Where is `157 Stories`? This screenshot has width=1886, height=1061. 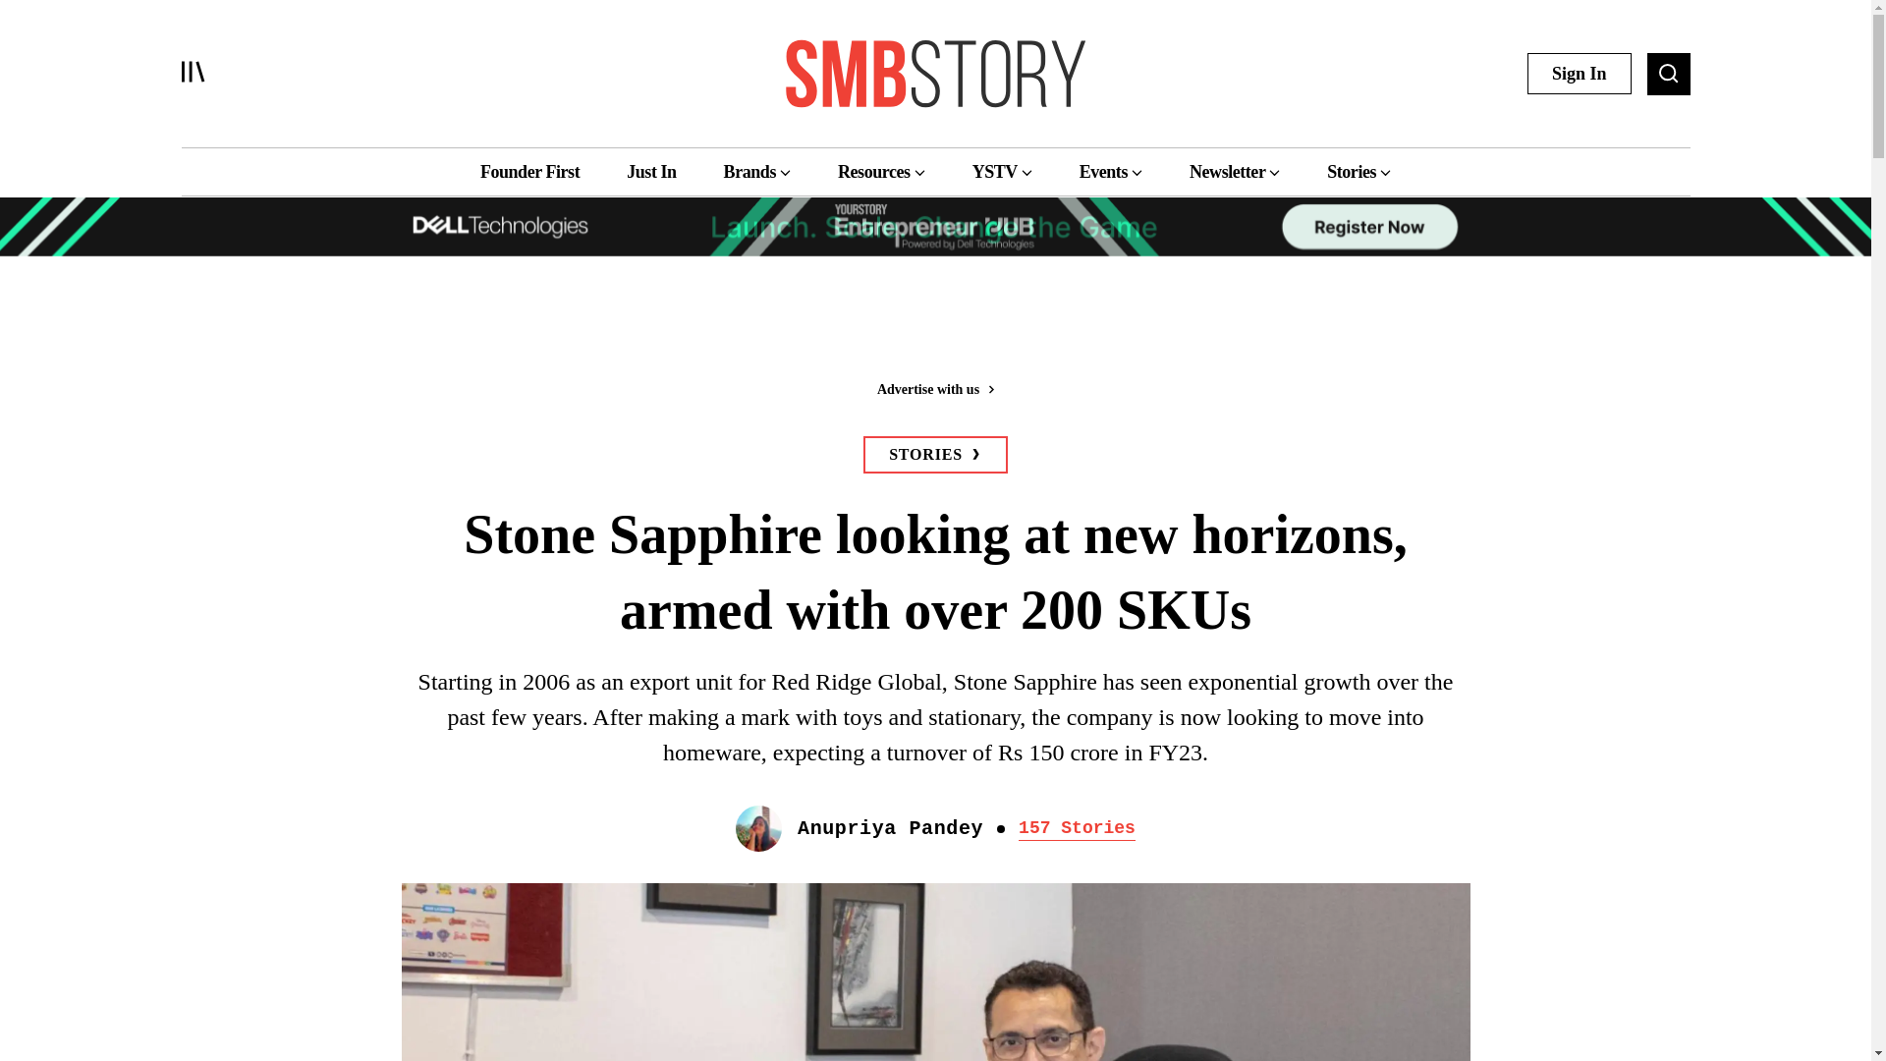 157 Stories is located at coordinates (1077, 829).